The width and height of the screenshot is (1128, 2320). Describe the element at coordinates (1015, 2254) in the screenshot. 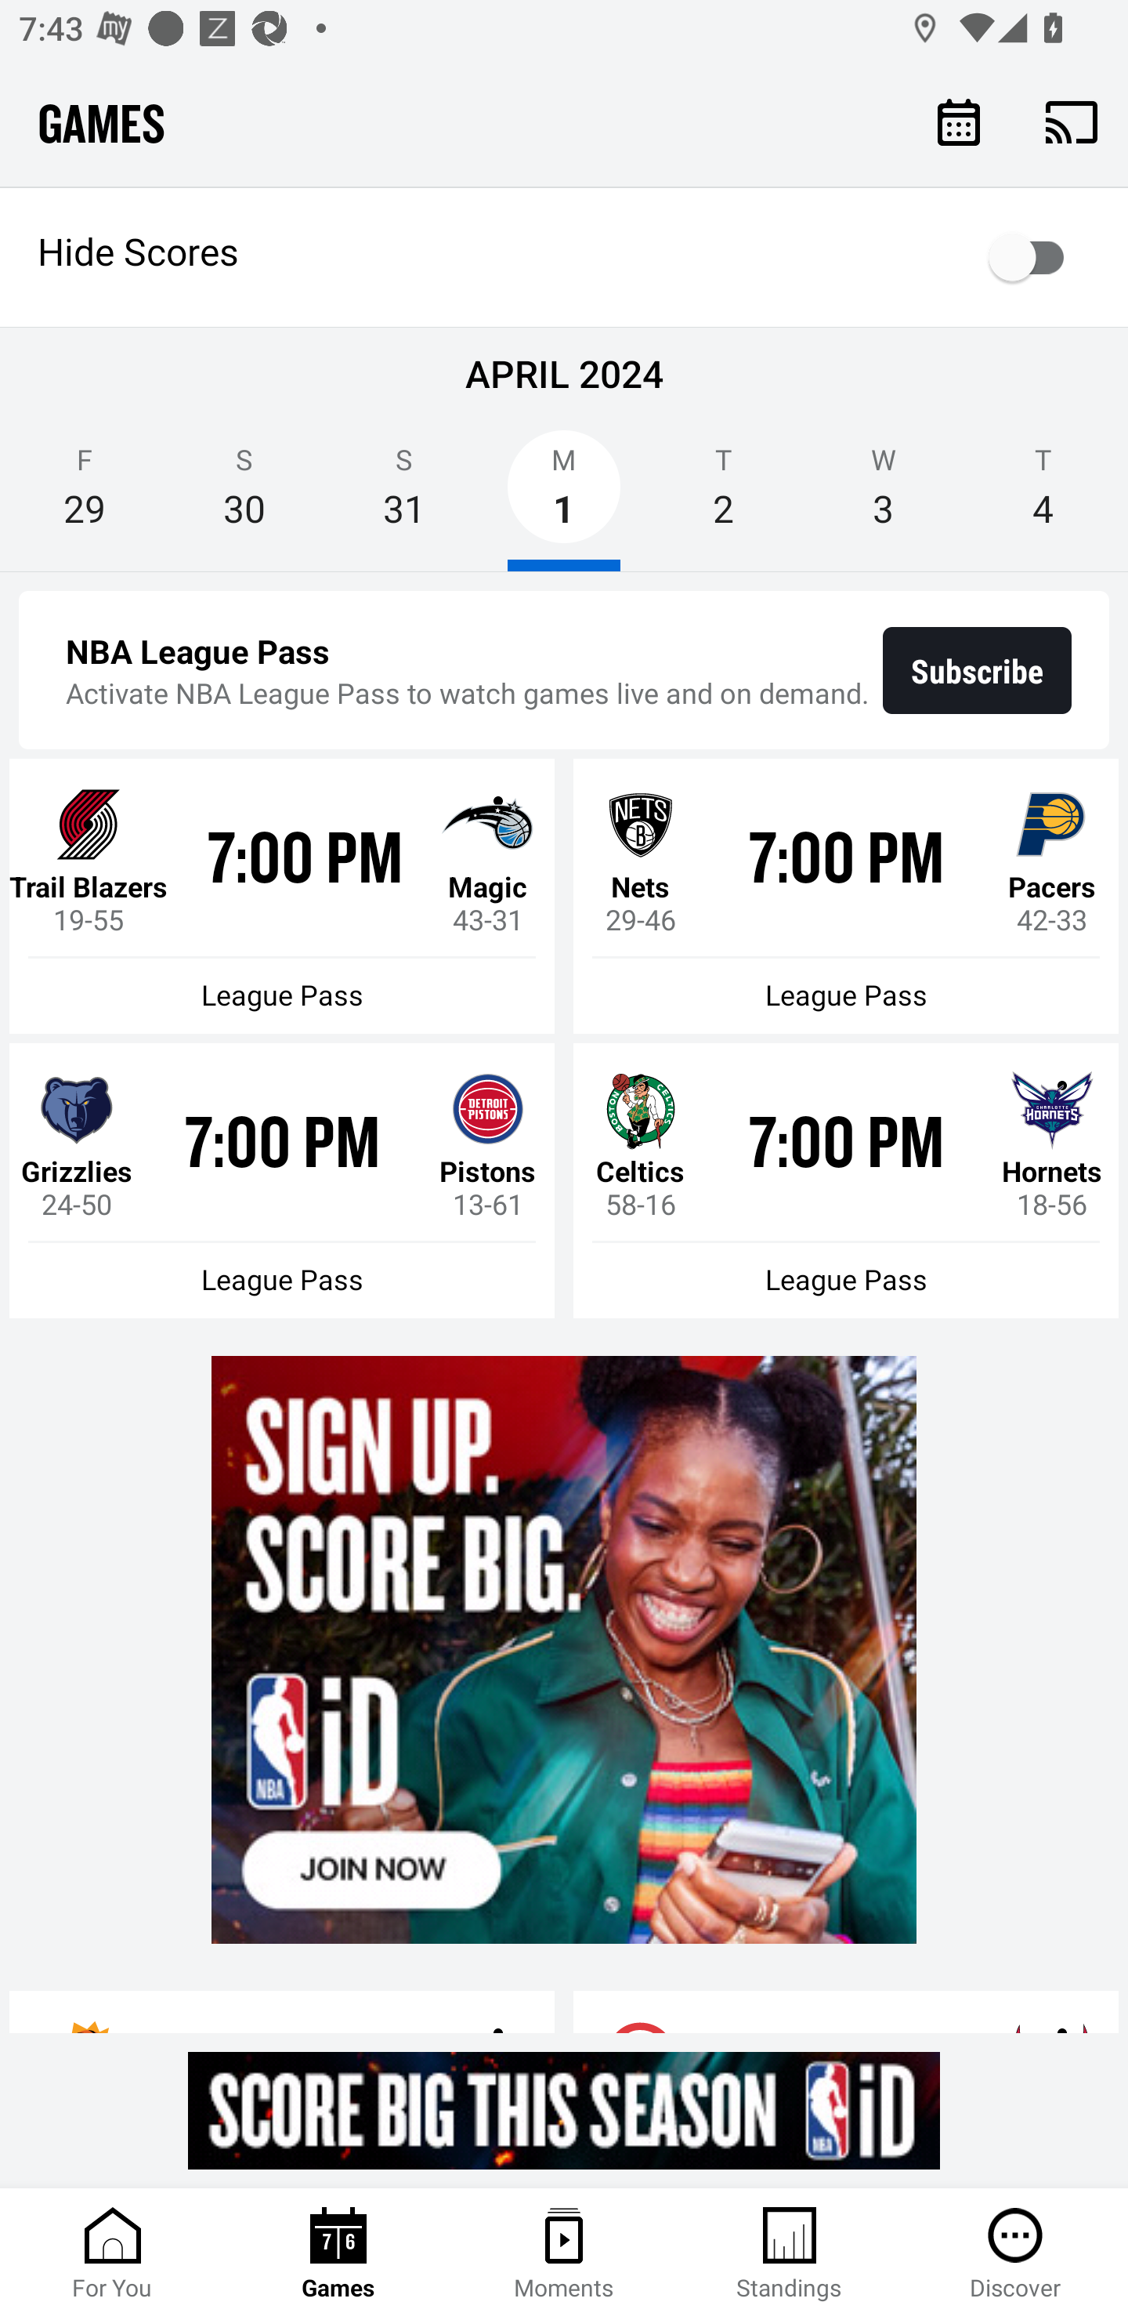

I see `Discover` at that location.